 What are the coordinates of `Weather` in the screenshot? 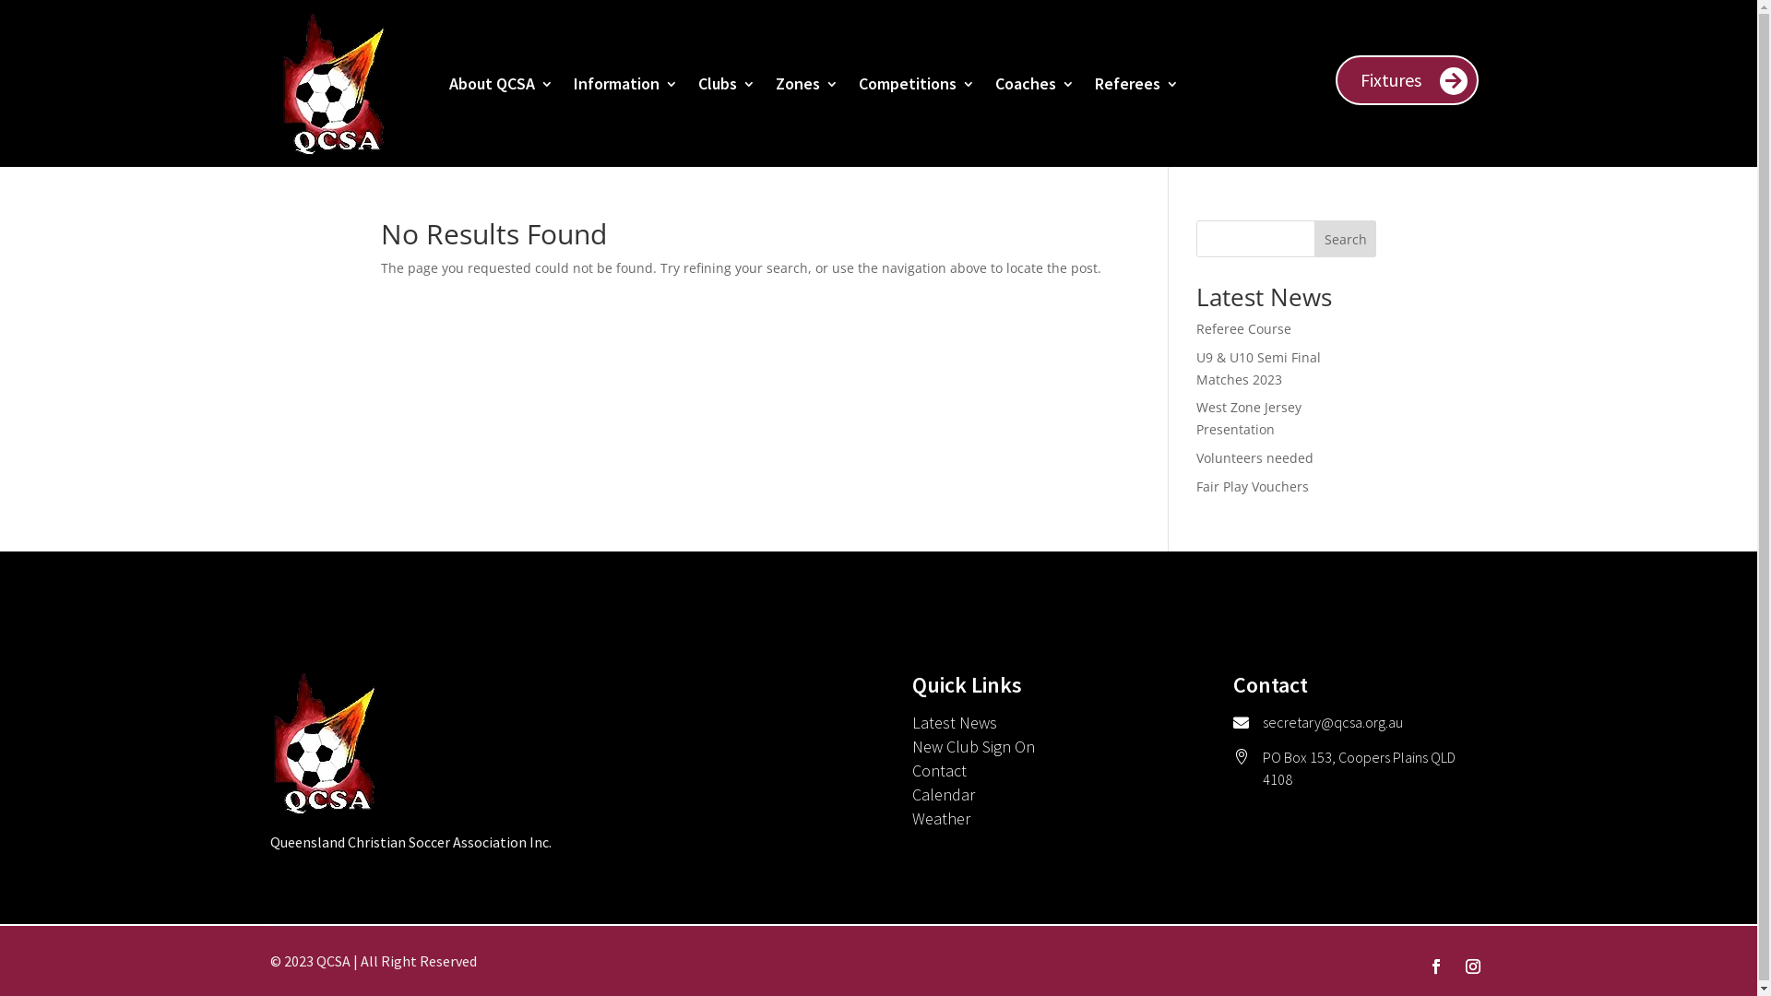 It's located at (941, 819).